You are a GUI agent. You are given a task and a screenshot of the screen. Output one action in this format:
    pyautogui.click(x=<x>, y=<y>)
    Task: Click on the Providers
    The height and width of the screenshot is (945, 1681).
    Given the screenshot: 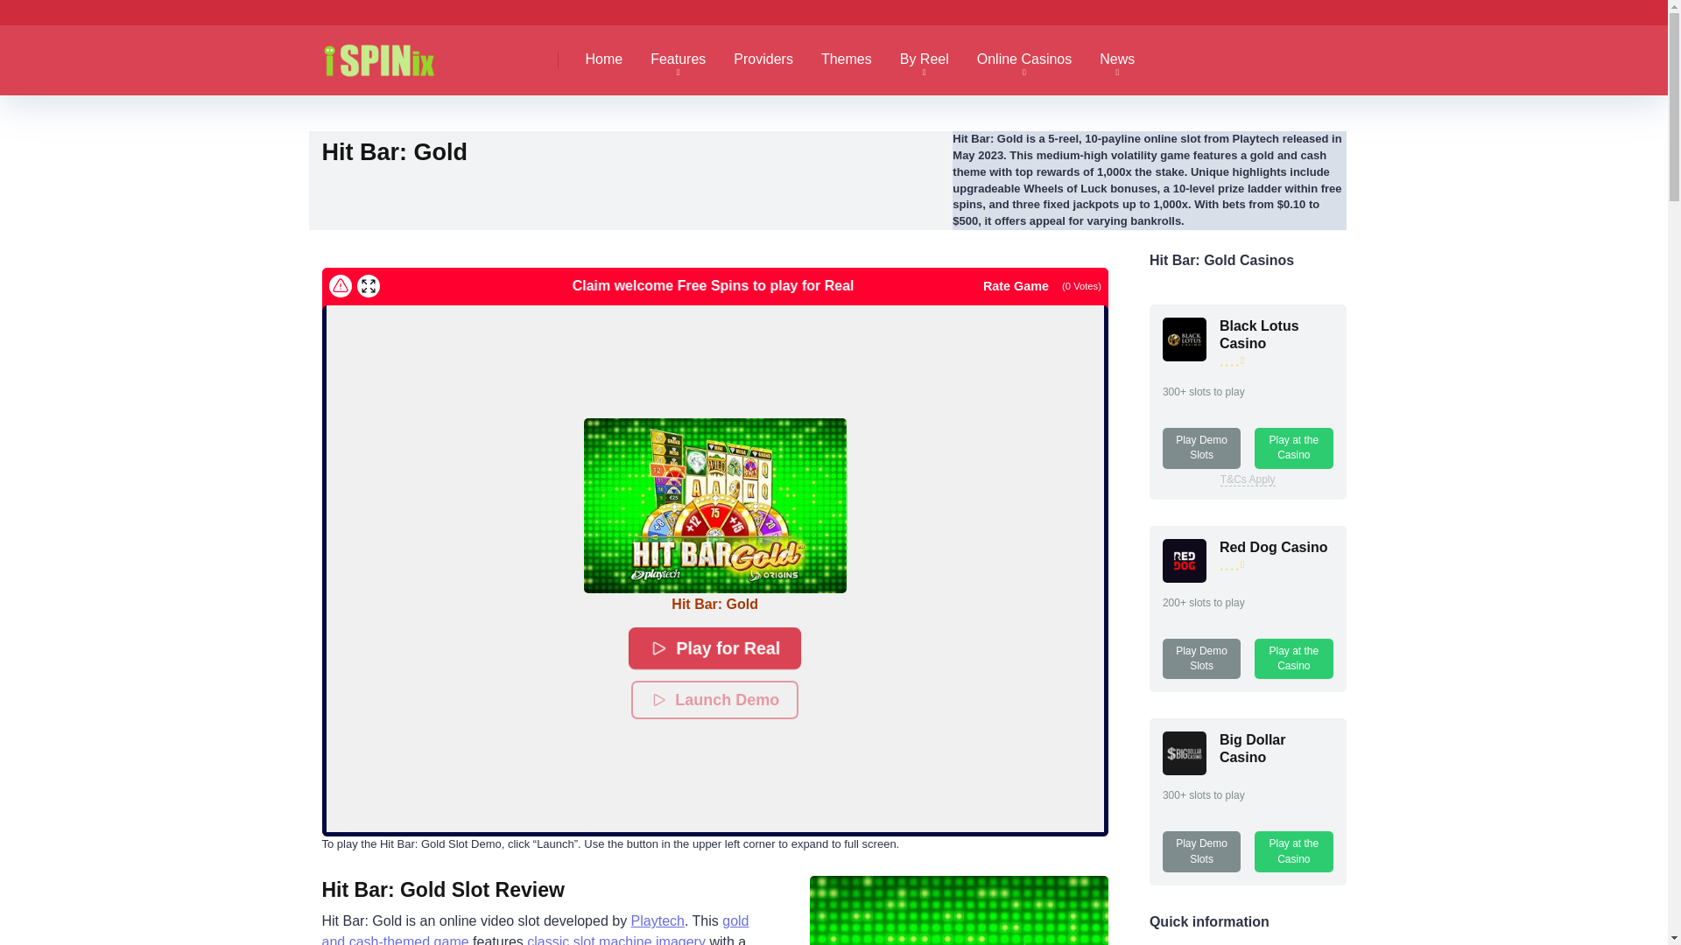 What is the action you would take?
    pyautogui.click(x=763, y=60)
    